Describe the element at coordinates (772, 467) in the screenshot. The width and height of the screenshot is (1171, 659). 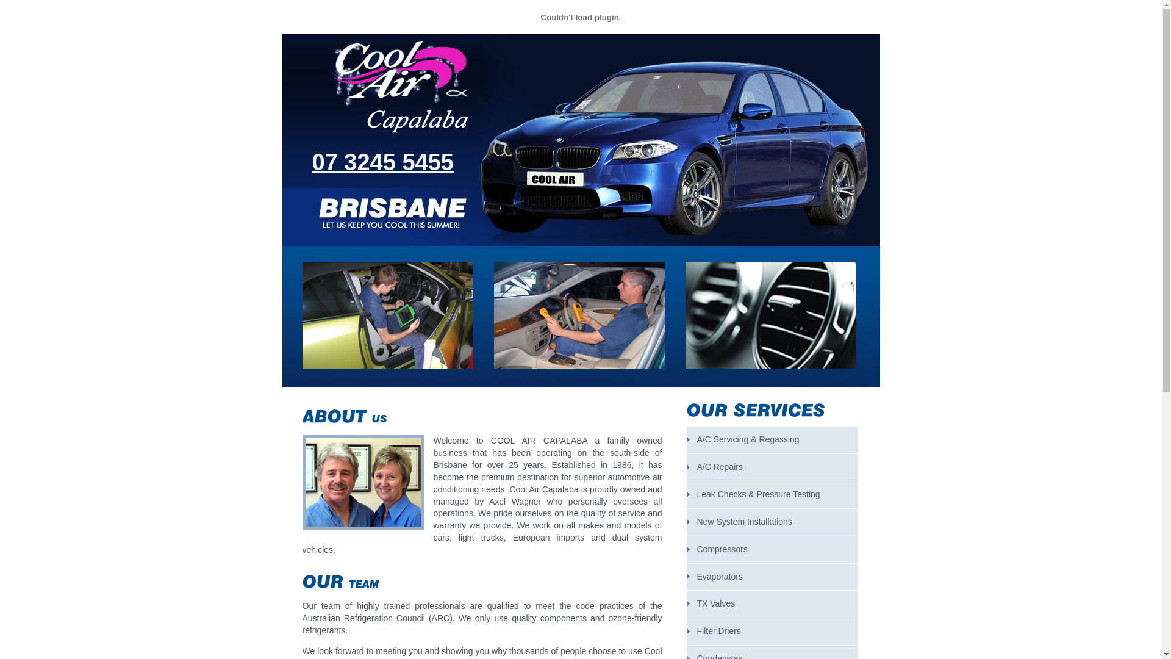
I see `A/C Repairs` at that location.